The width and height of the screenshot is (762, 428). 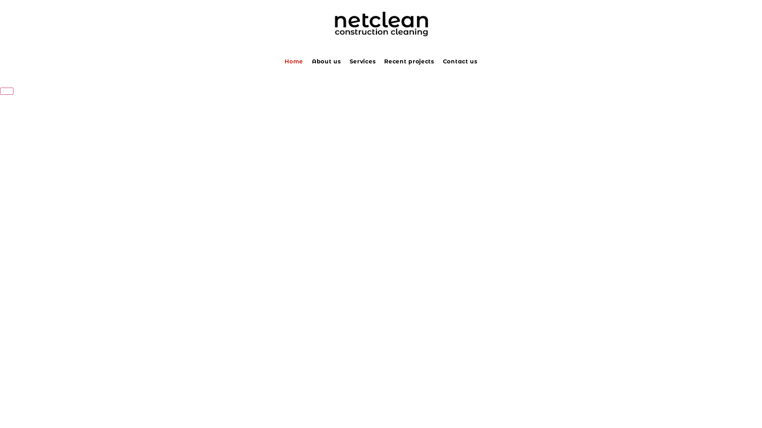 I want to click on Recent projects, so click(x=409, y=61).